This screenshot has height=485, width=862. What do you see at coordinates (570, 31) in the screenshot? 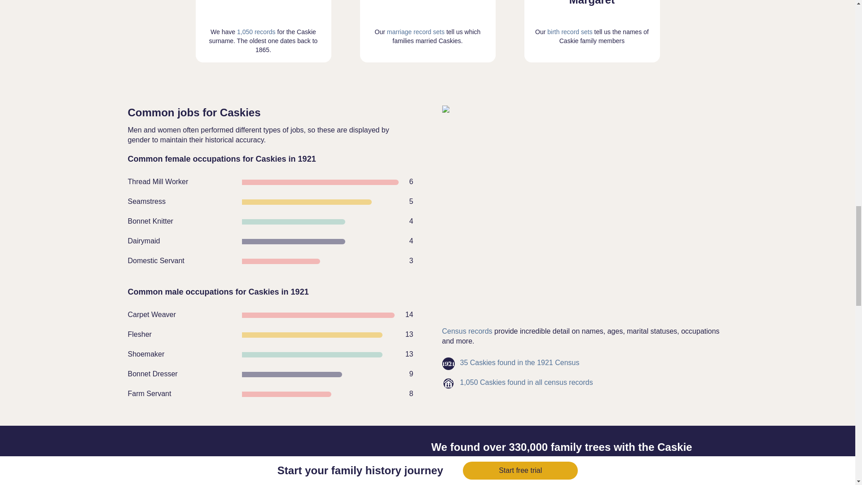
I see `birth record sets` at bounding box center [570, 31].